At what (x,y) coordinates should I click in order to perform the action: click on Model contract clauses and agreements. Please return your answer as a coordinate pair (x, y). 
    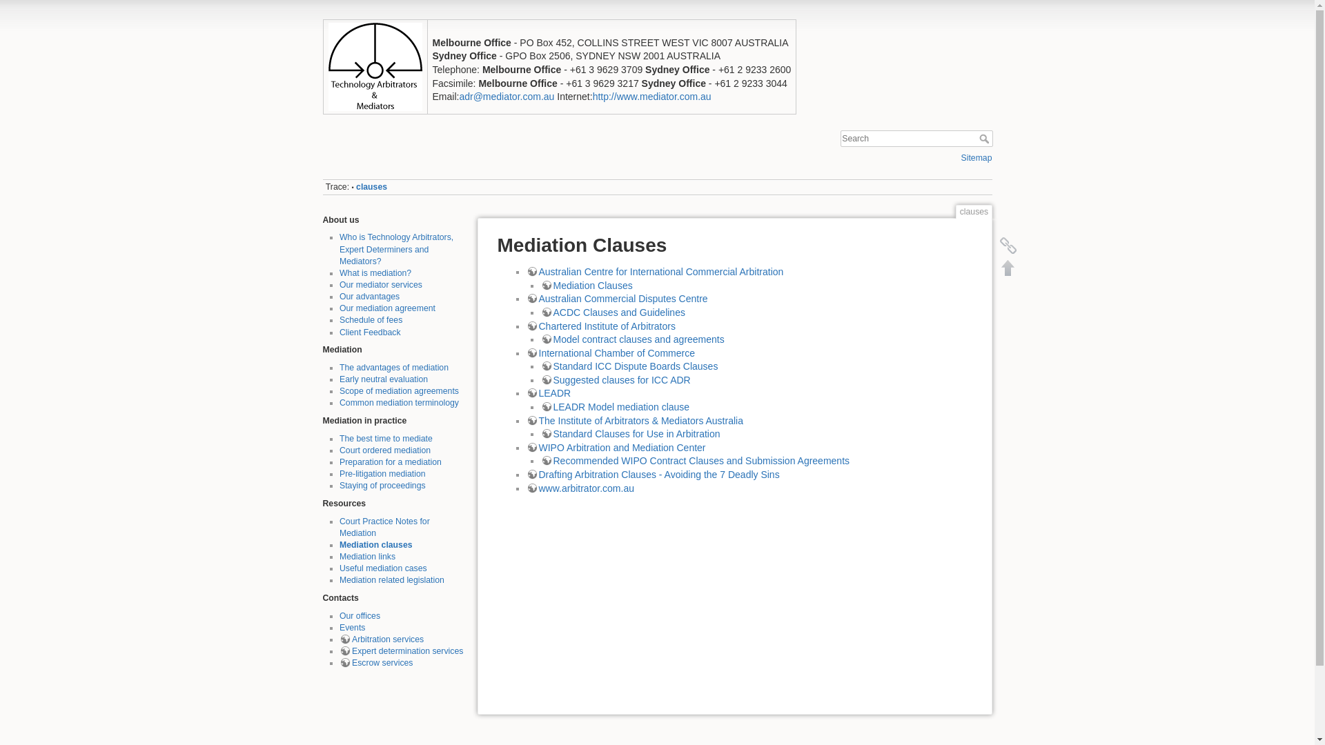
    Looking at the image, I should click on (633, 339).